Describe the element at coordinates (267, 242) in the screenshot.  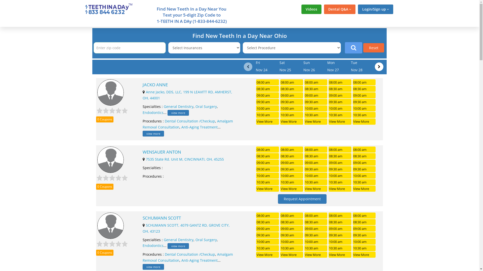
I see `10:00 am` at that location.